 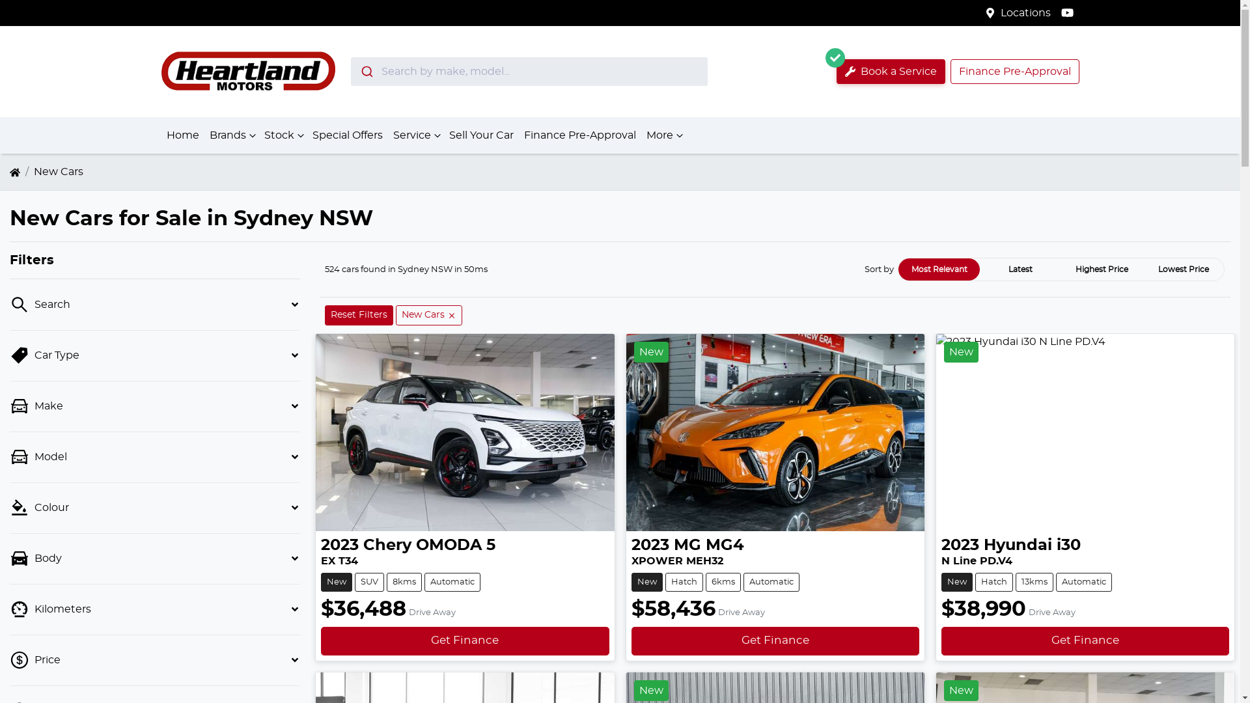 I want to click on Get Finance, so click(x=465, y=641).